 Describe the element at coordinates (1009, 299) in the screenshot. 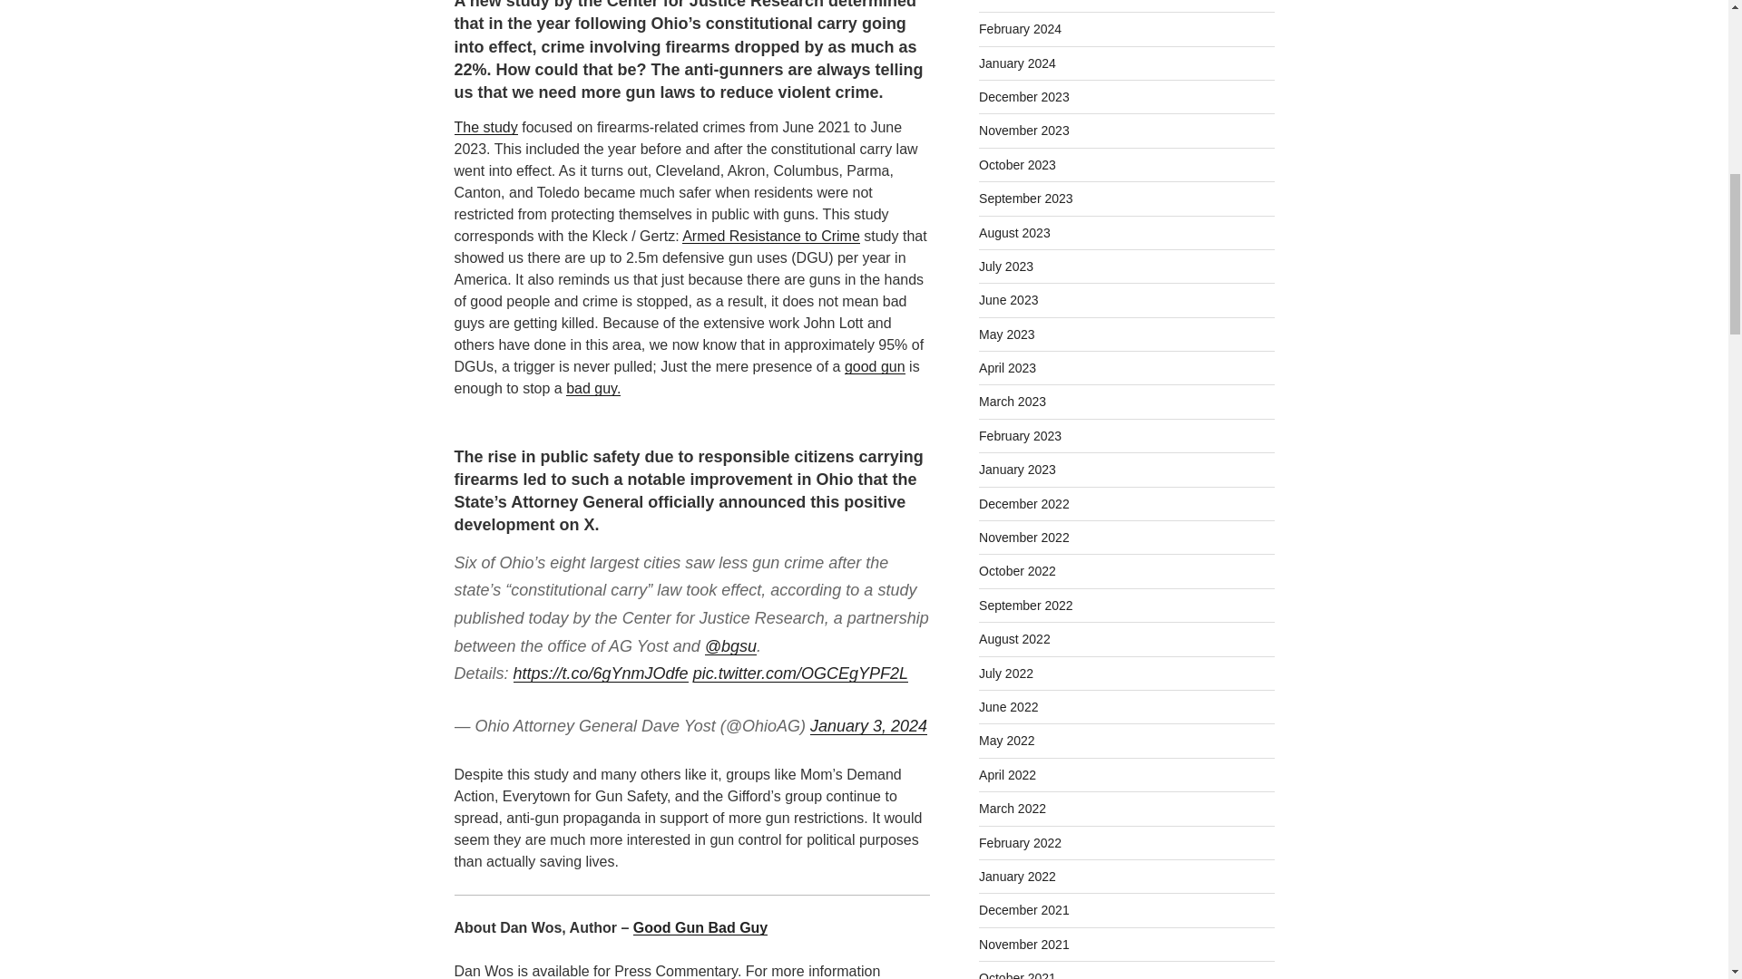

I see `June 2023` at that location.